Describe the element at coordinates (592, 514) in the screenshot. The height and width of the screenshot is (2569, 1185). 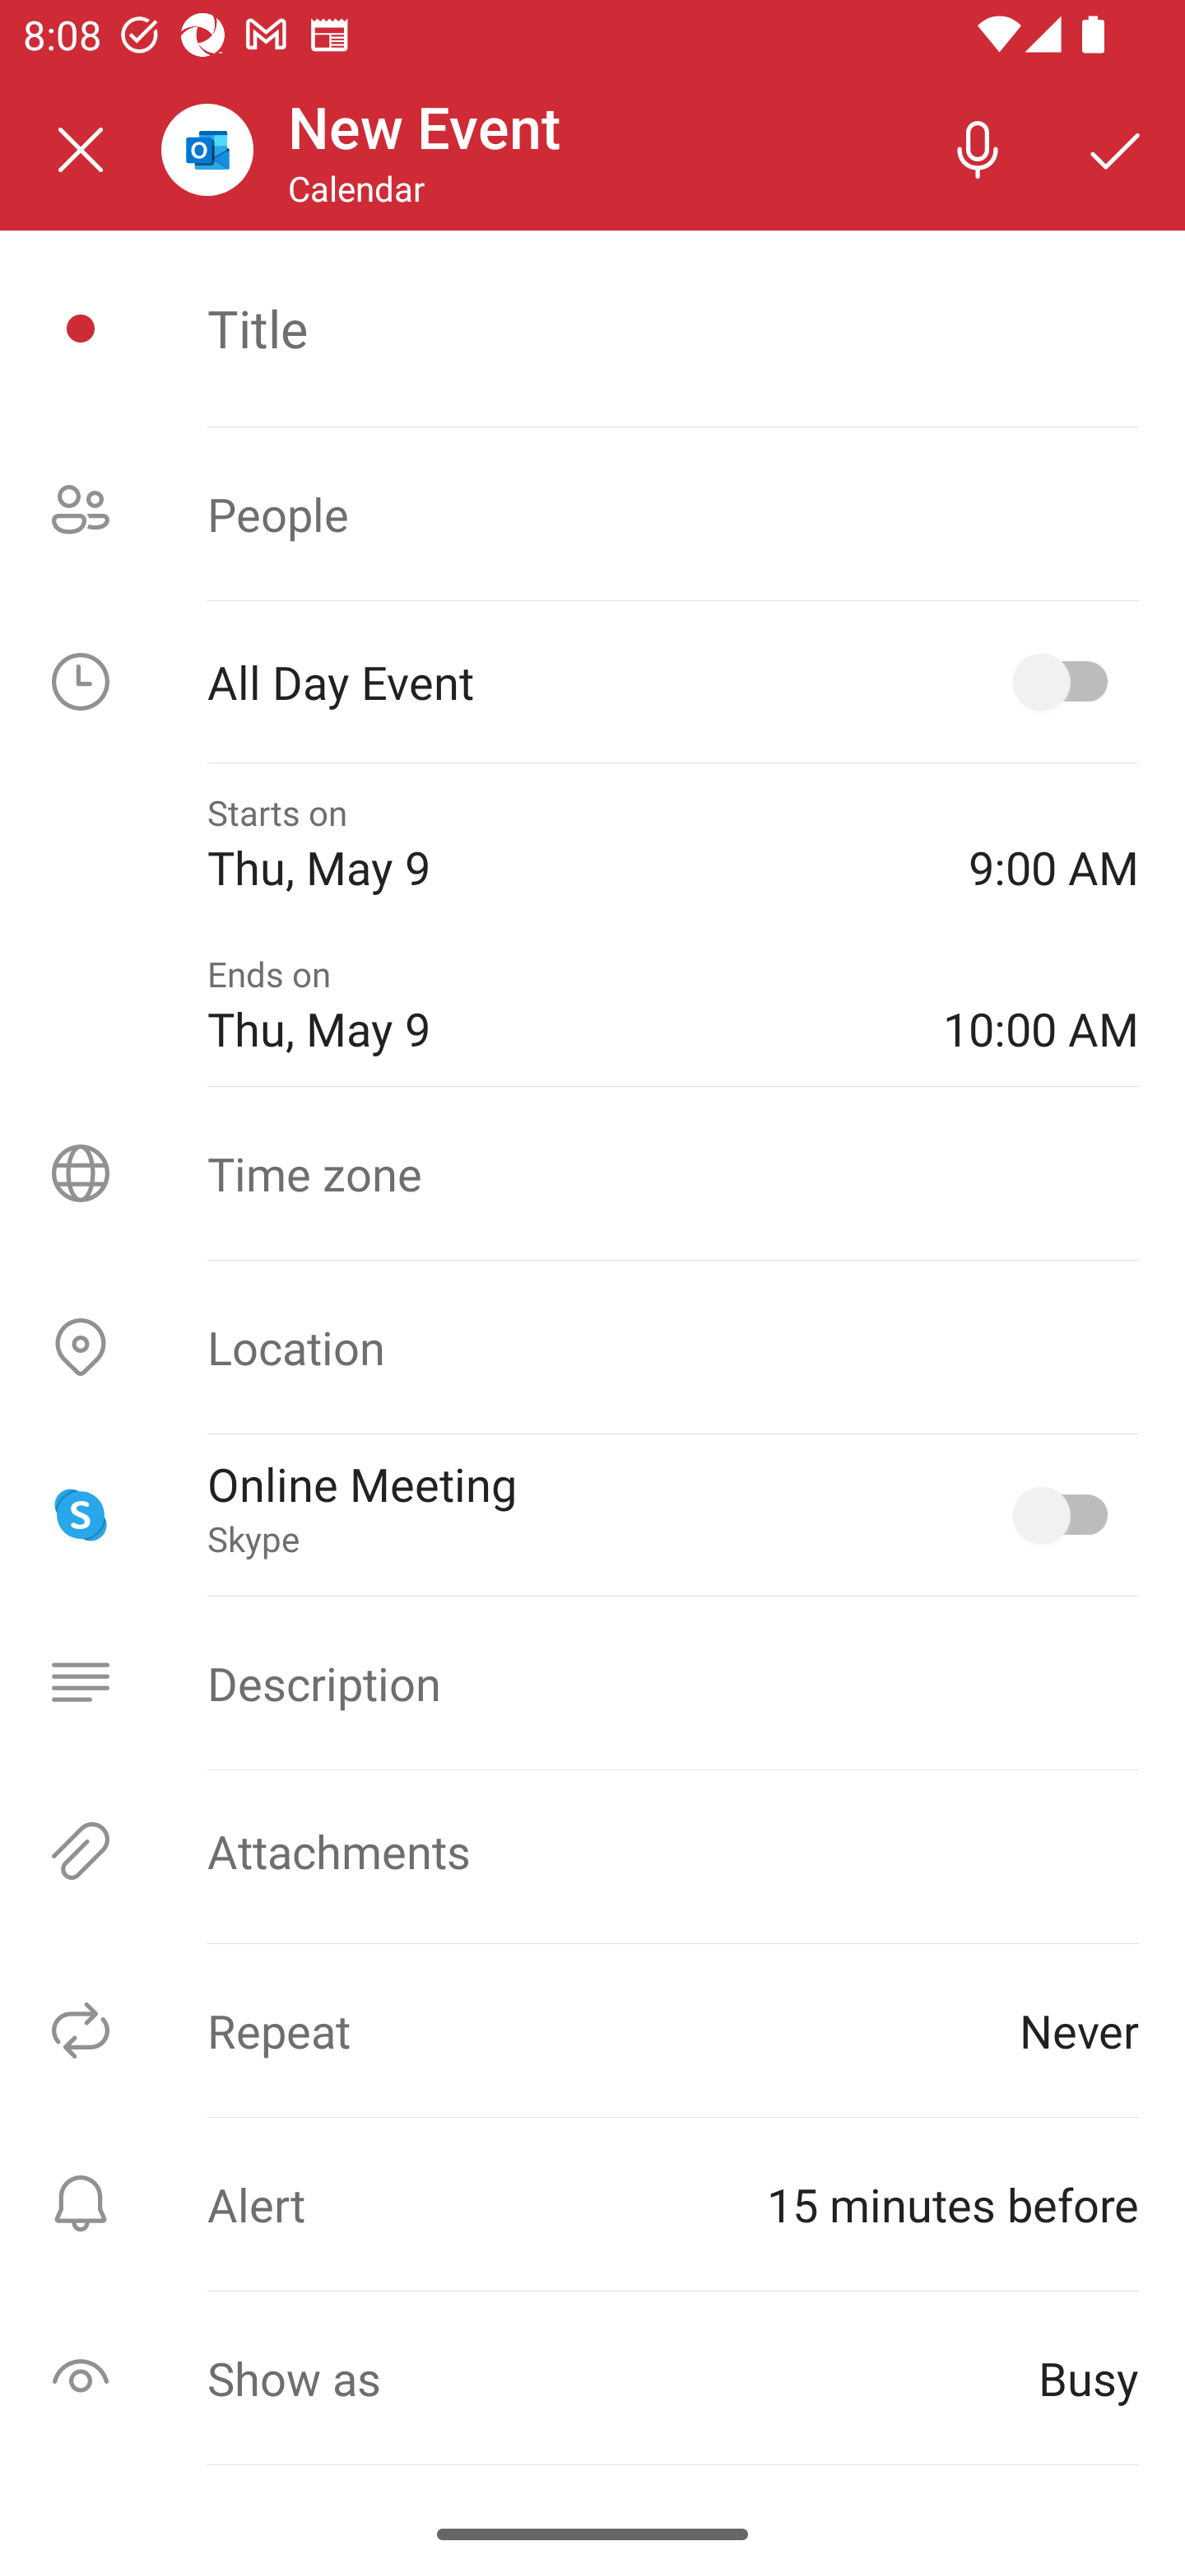
I see `People` at that location.